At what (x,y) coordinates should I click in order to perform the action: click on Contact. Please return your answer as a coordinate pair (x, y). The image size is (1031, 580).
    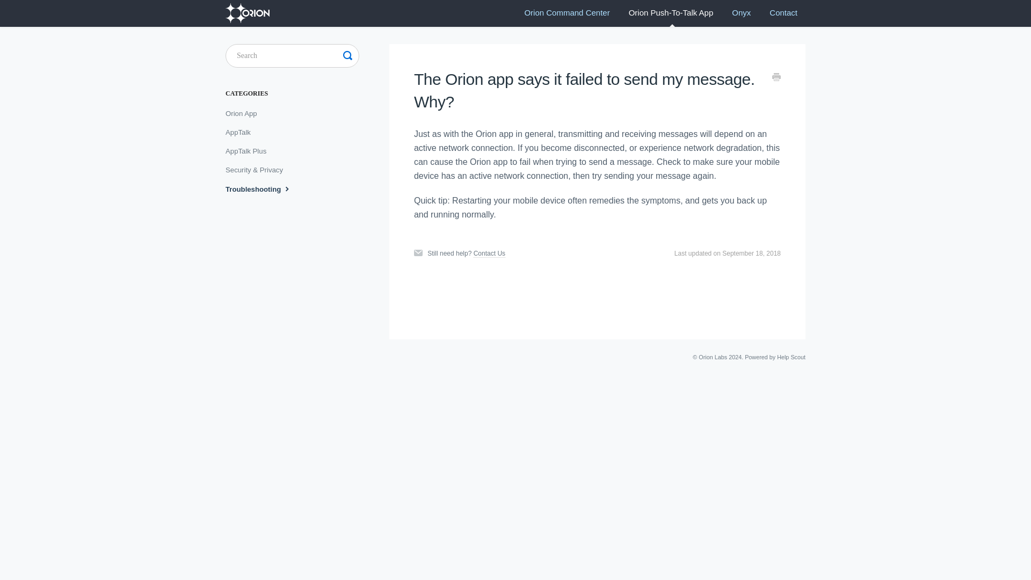
    Looking at the image, I should click on (783, 13).